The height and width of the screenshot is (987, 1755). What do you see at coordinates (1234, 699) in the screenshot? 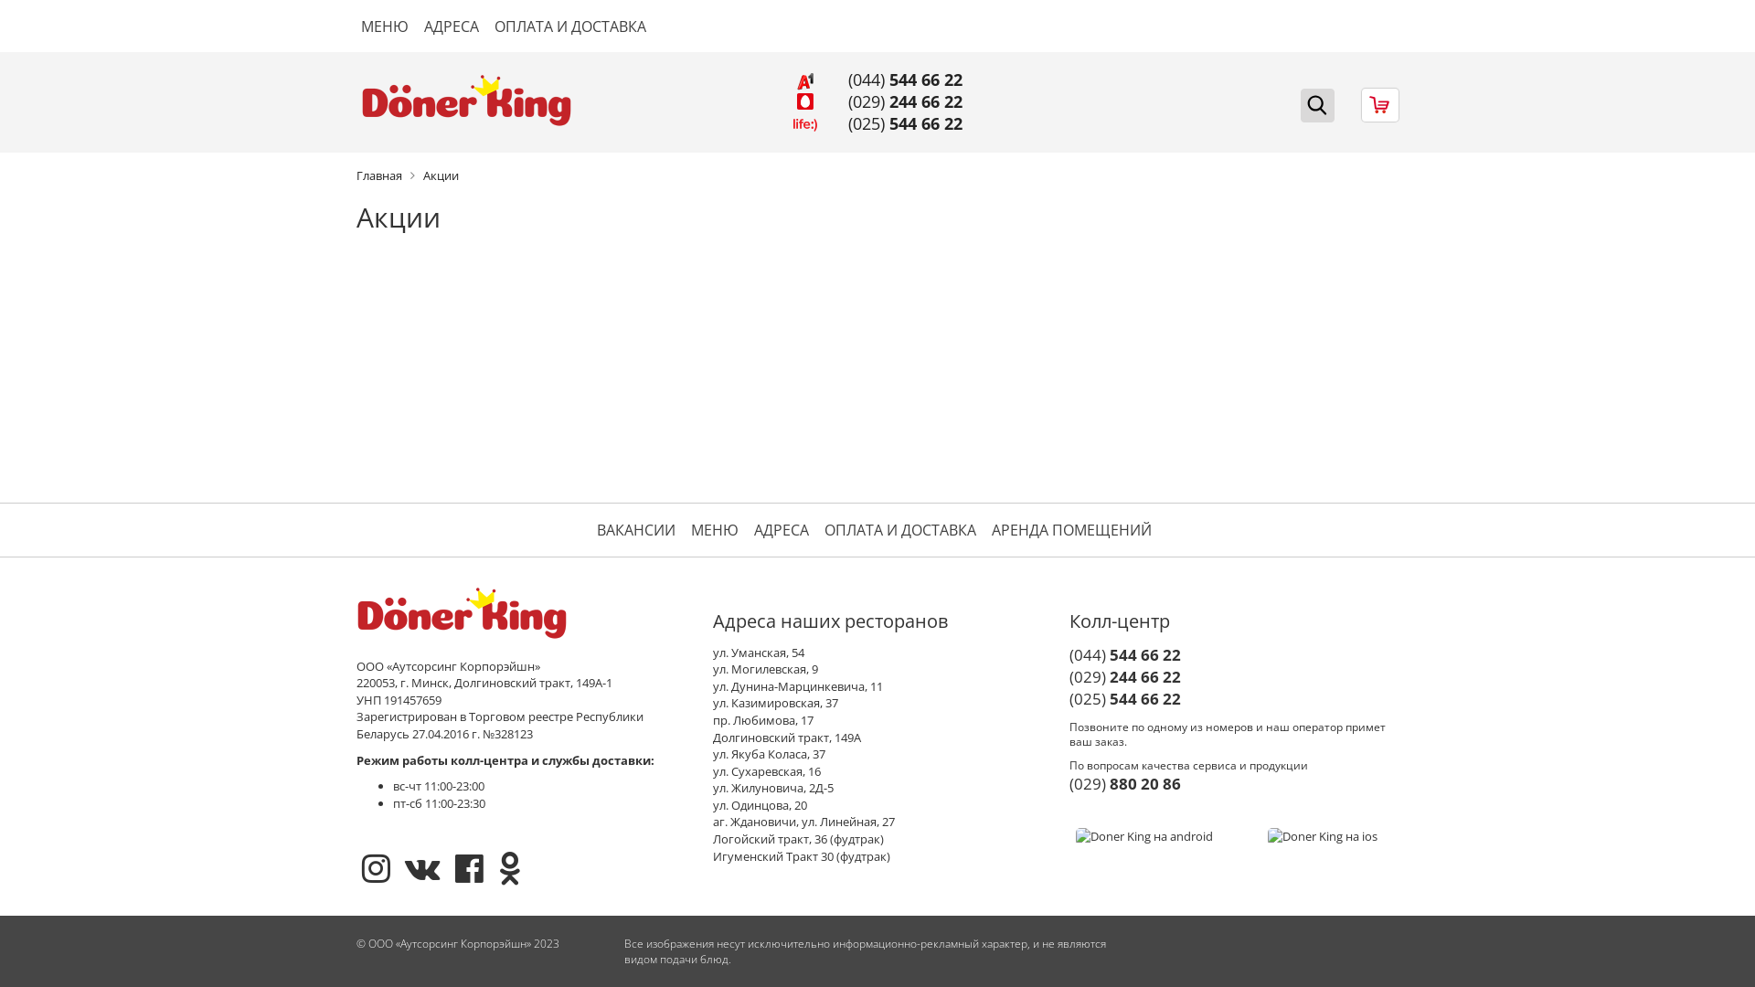
I see `(025) 544 66 22` at bounding box center [1234, 699].